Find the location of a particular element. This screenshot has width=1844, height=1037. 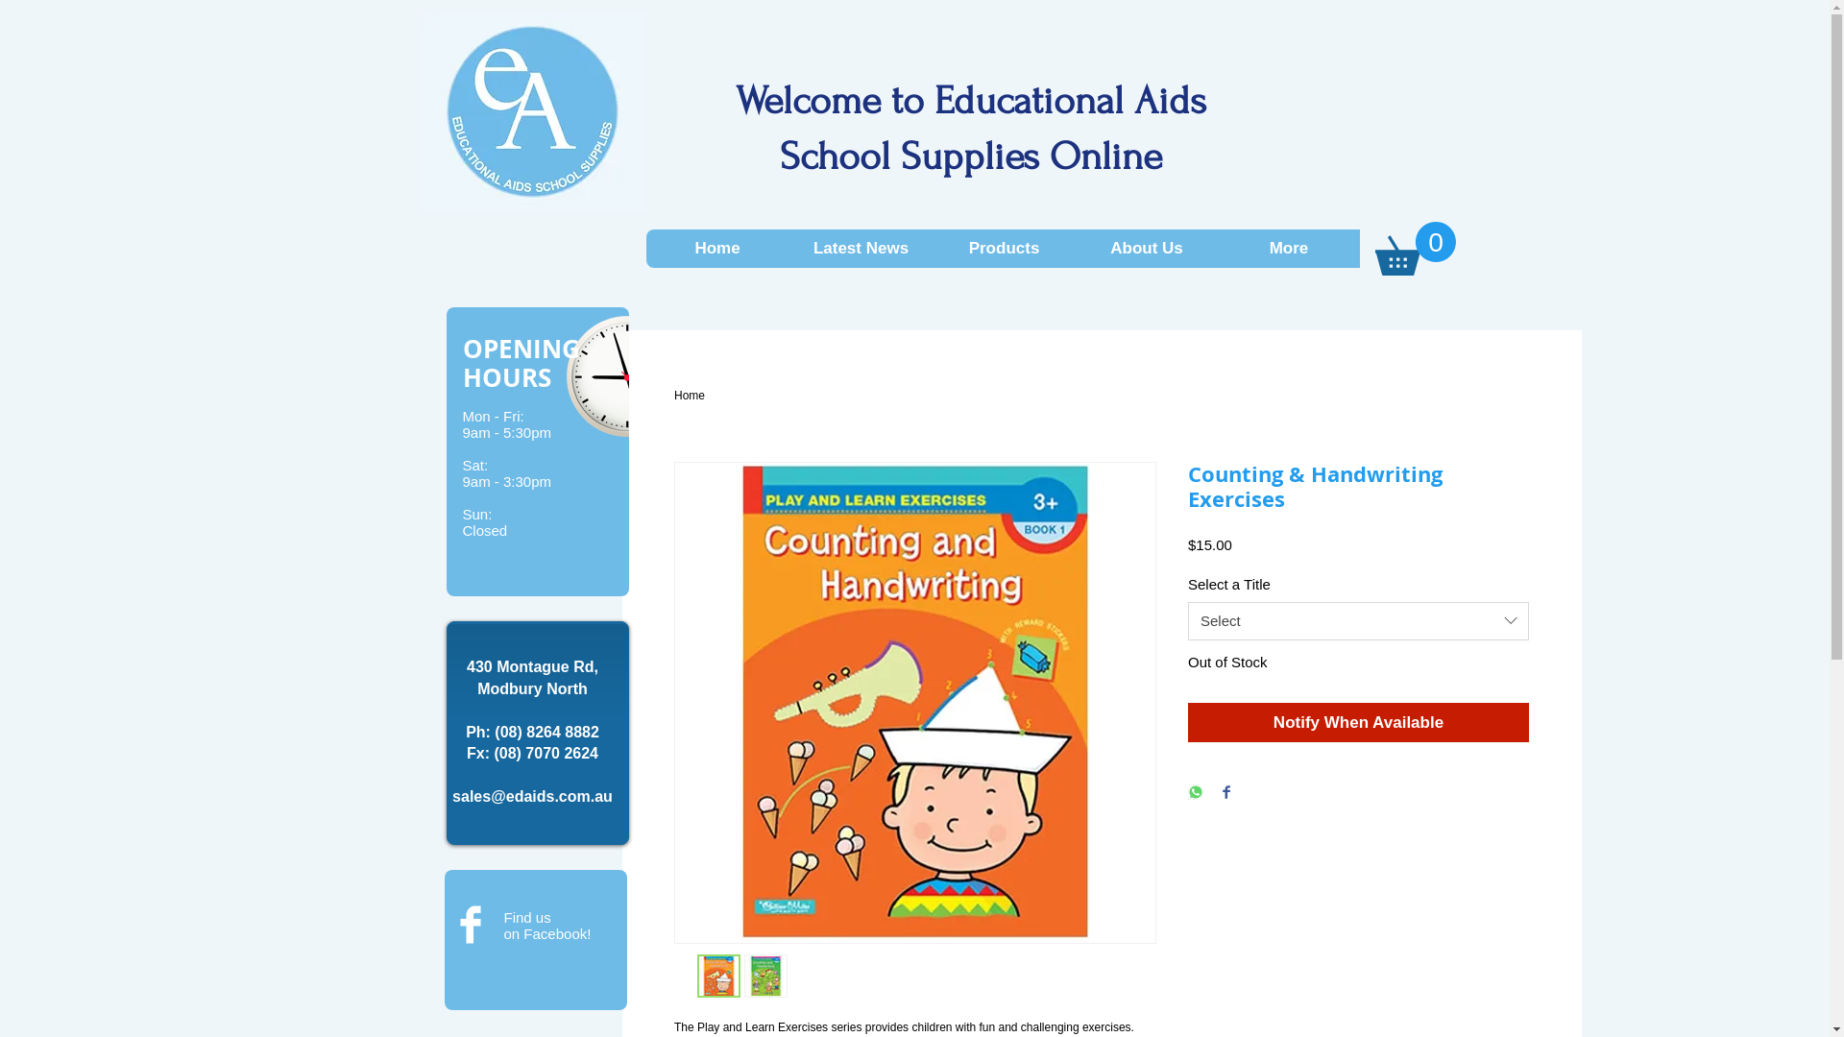

Home is located at coordinates (716, 249).